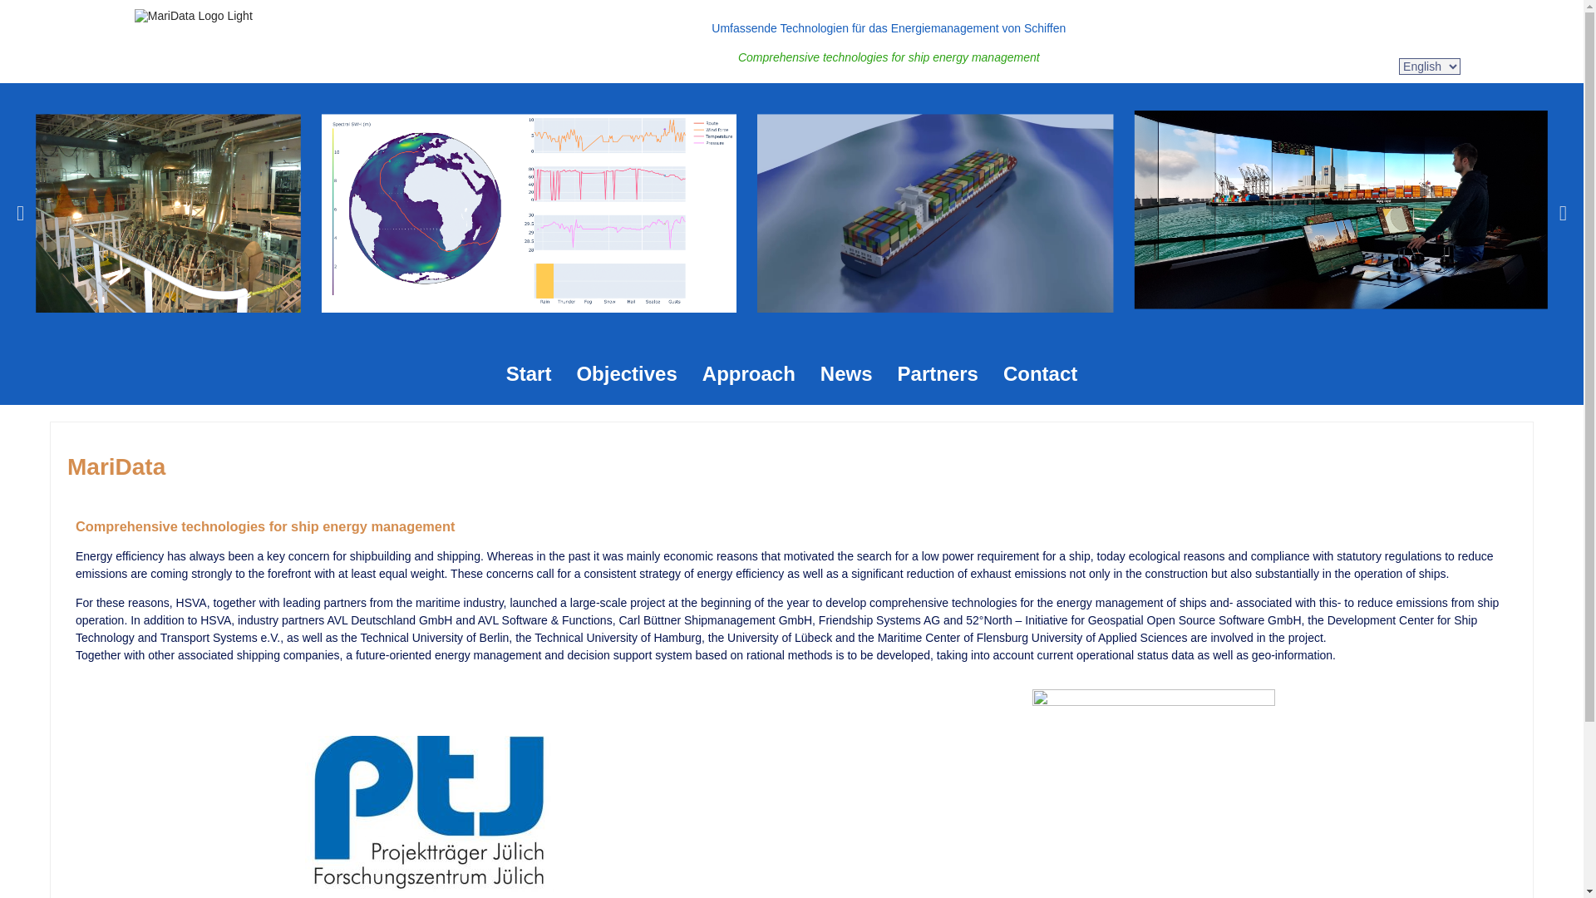  I want to click on Partners, so click(938, 374).